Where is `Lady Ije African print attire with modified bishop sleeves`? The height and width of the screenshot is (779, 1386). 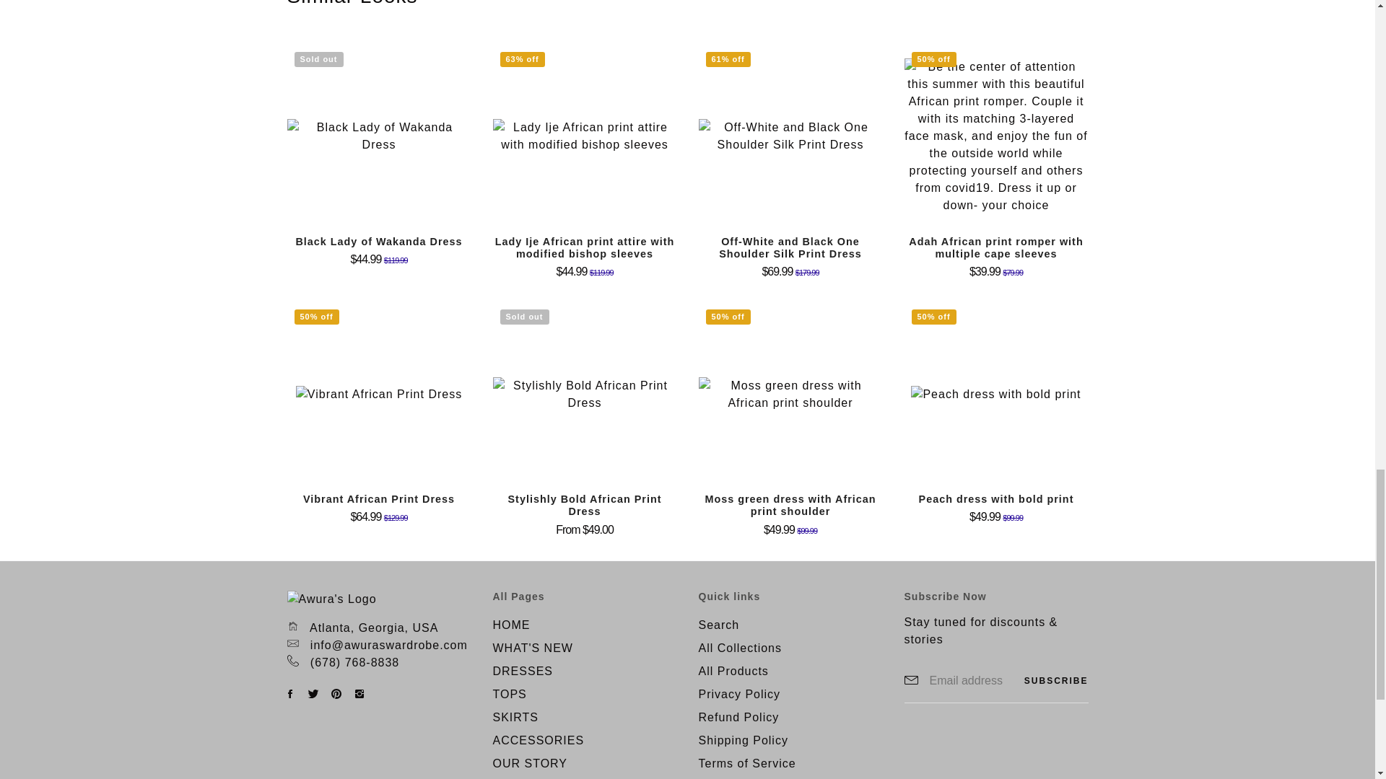
Lady Ije African print attire with modified bishop sleeves is located at coordinates (585, 247).